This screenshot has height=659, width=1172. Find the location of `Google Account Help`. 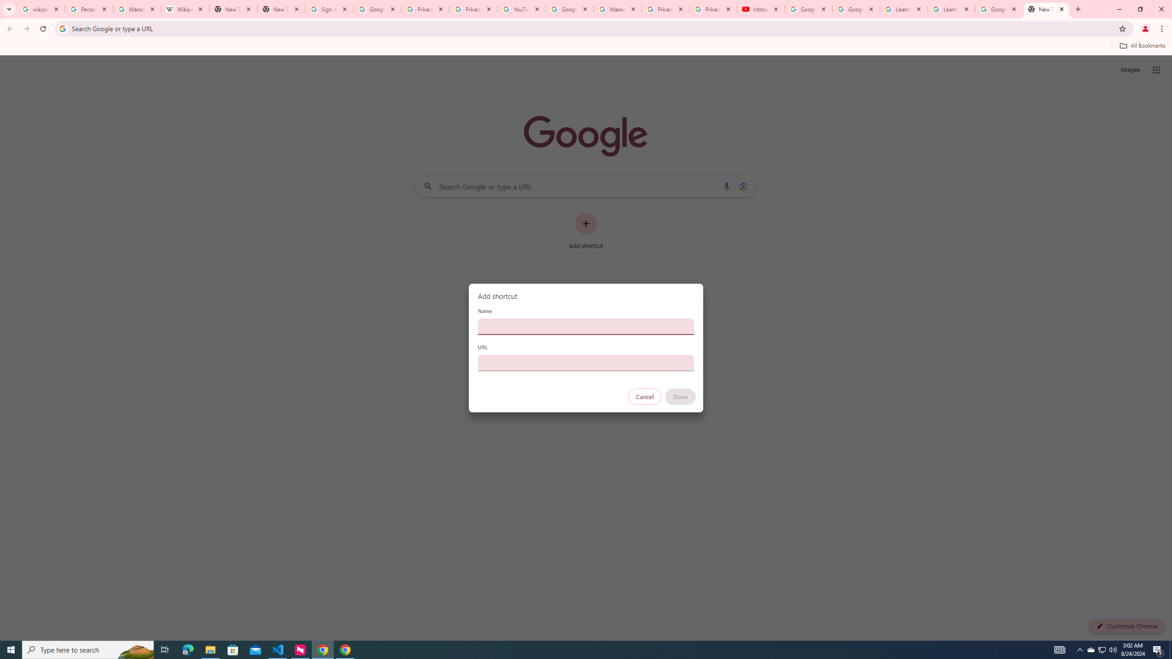

Google Account Help is located at coordinates (856, 9).